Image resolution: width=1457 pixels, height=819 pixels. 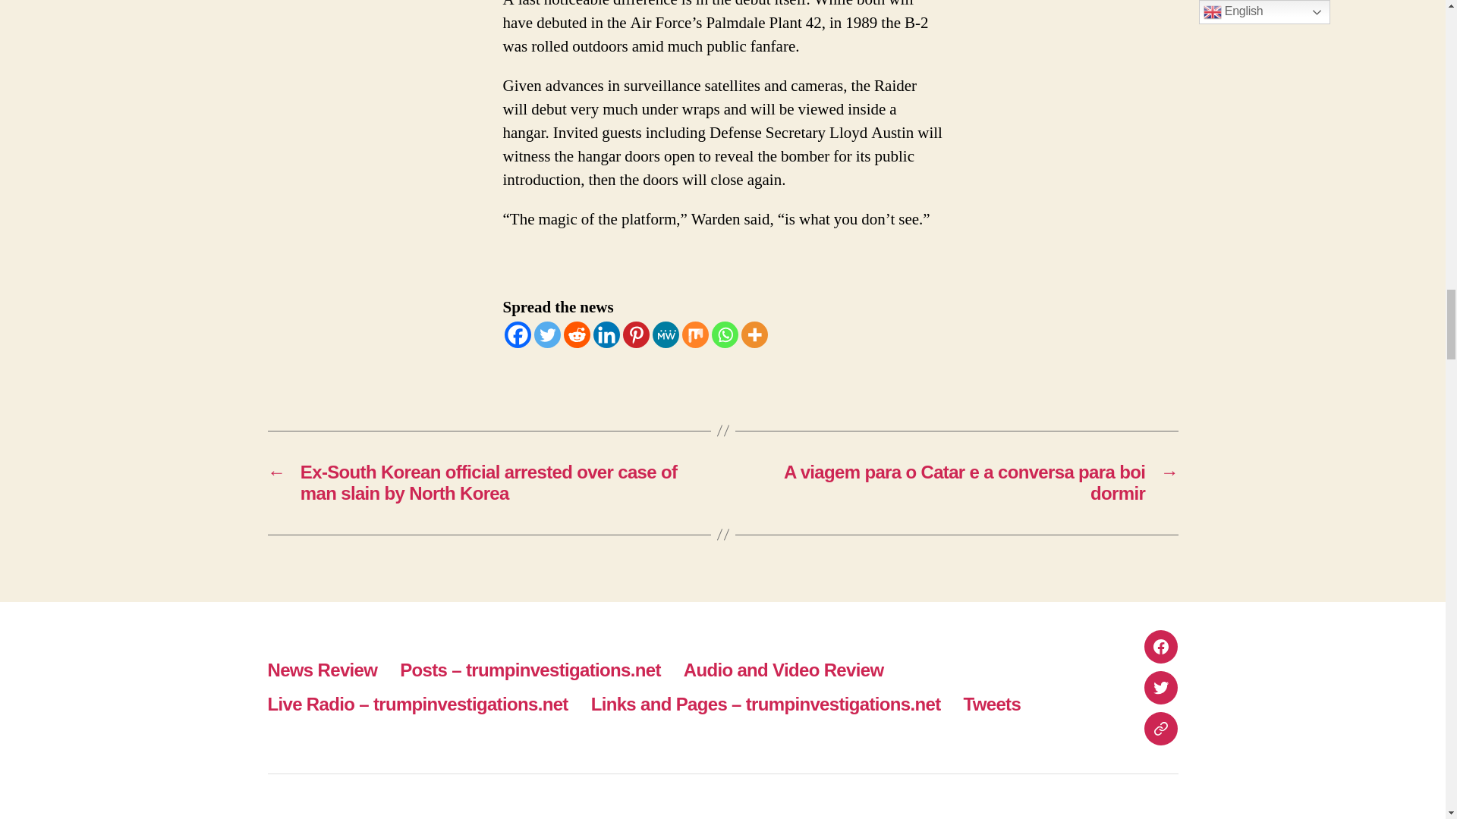 What do you see at coordinates (576, 335) in the screenshot?
I see `Reddit` at bounding box center [576, 335].